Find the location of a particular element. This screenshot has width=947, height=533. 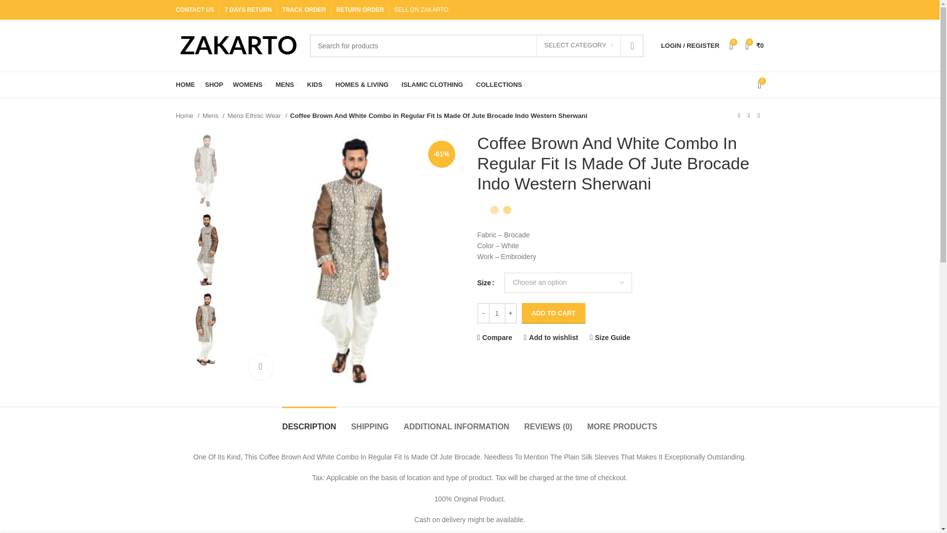

SELECT CATEGORY is located at coordinates (578, 46).